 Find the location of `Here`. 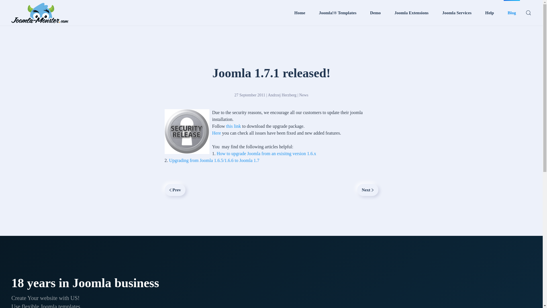

Here is located at coordinates (217, 133).